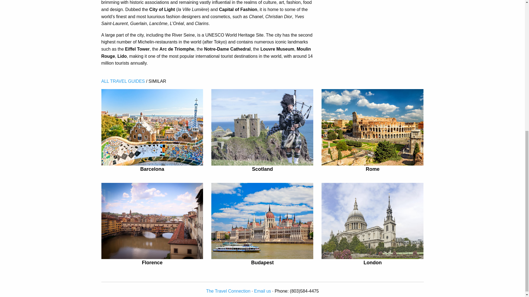 This screenshot has height=297, width=529. I want to click on Rome, so click(372, 169).